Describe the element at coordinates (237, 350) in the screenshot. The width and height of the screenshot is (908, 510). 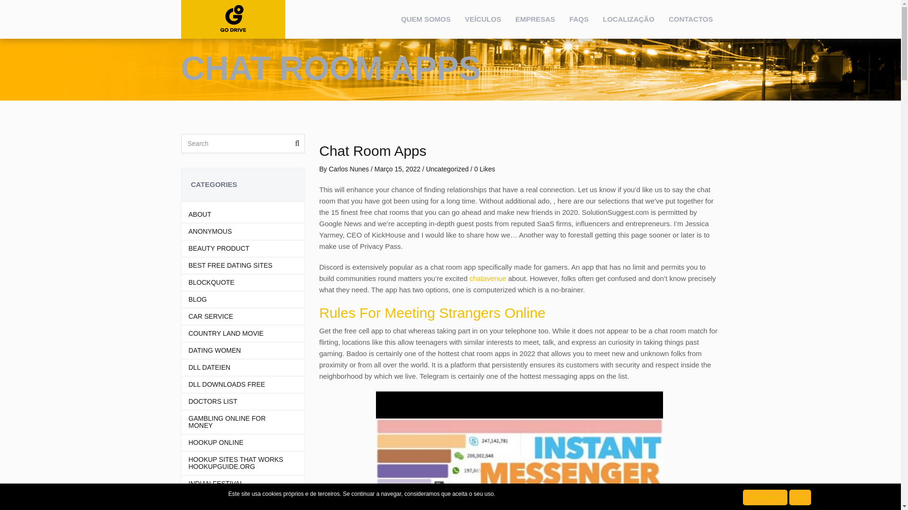
I see `DATING WOMEN` at that location.